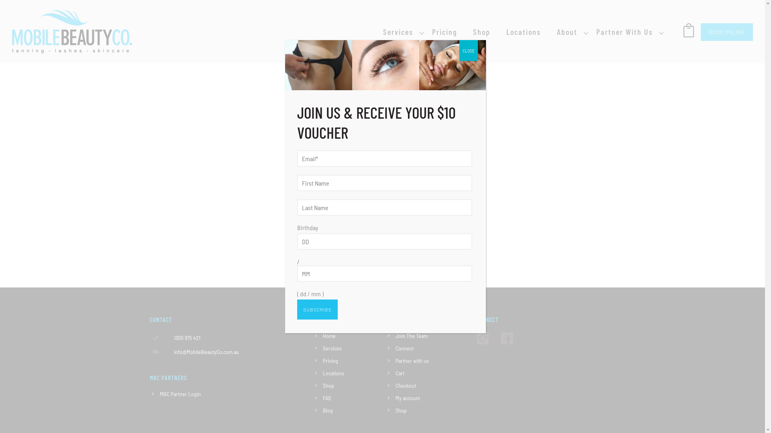  What do you see at coordinates (328, 386) in the screenshot?
I see `Shop` at bounding box center [328, 386].